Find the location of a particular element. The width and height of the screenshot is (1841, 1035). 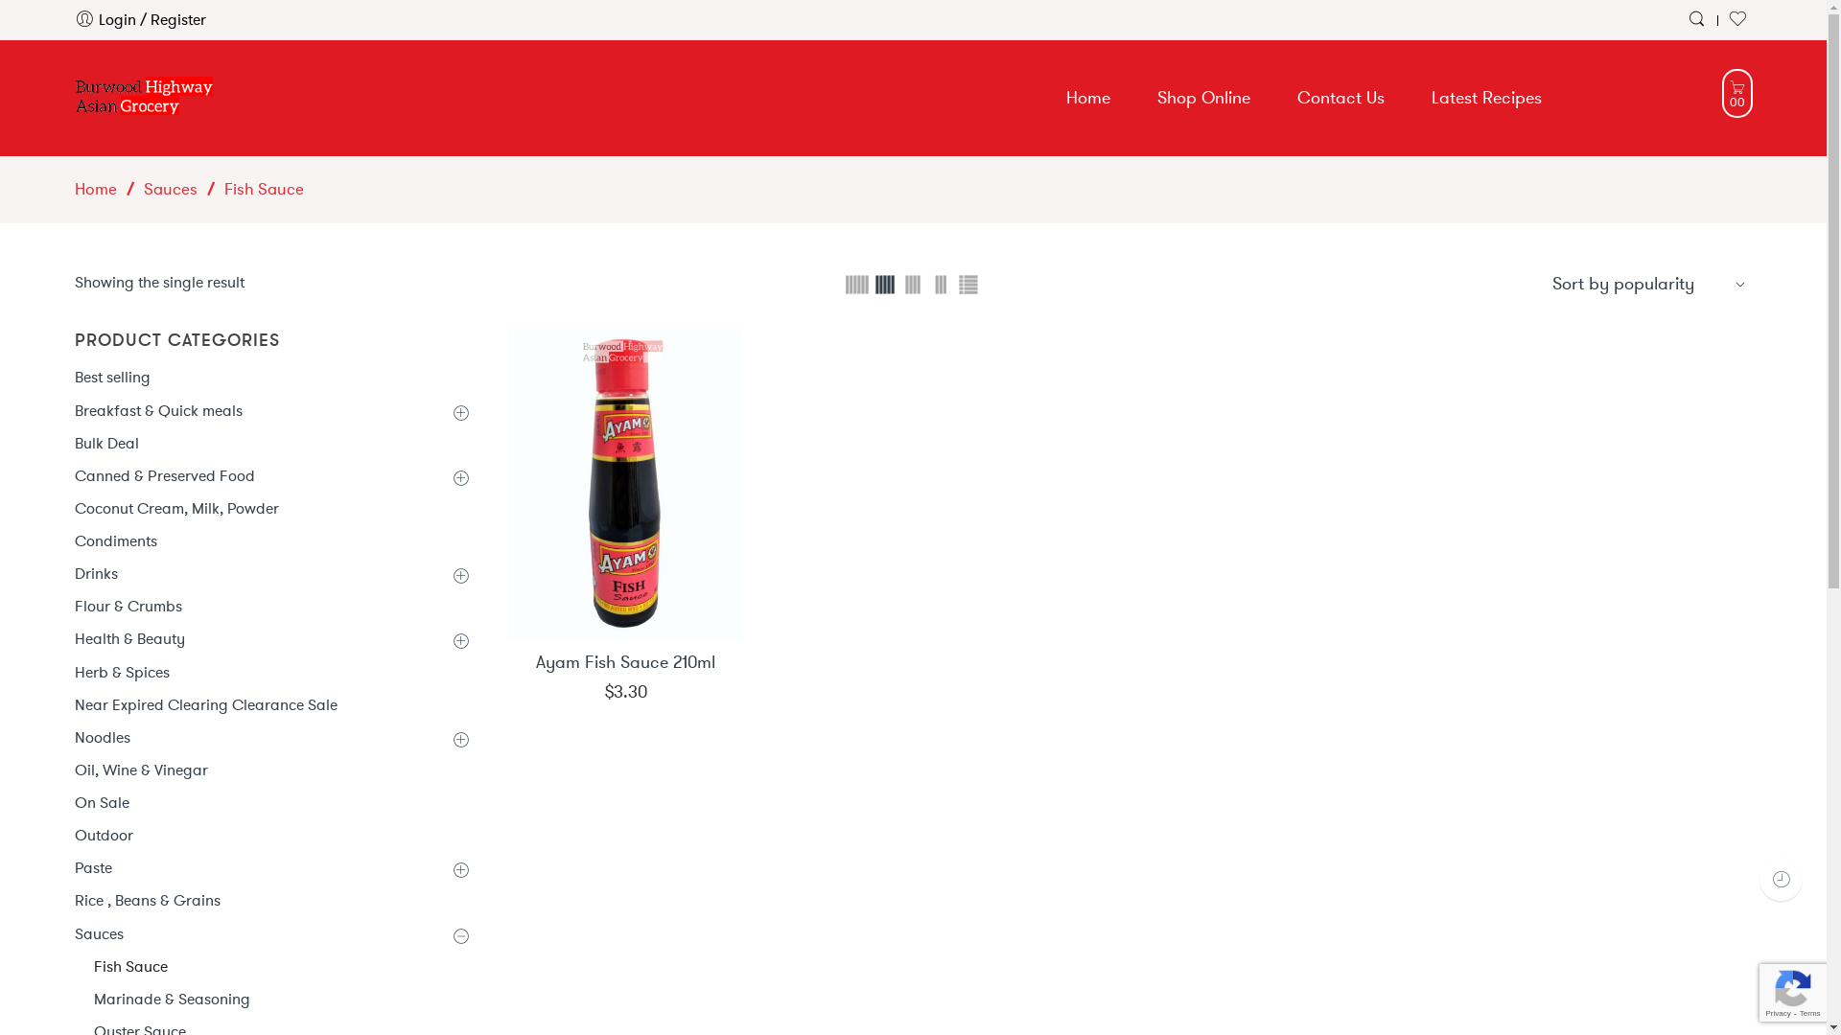

00 is located at coordinates (1737, 94).